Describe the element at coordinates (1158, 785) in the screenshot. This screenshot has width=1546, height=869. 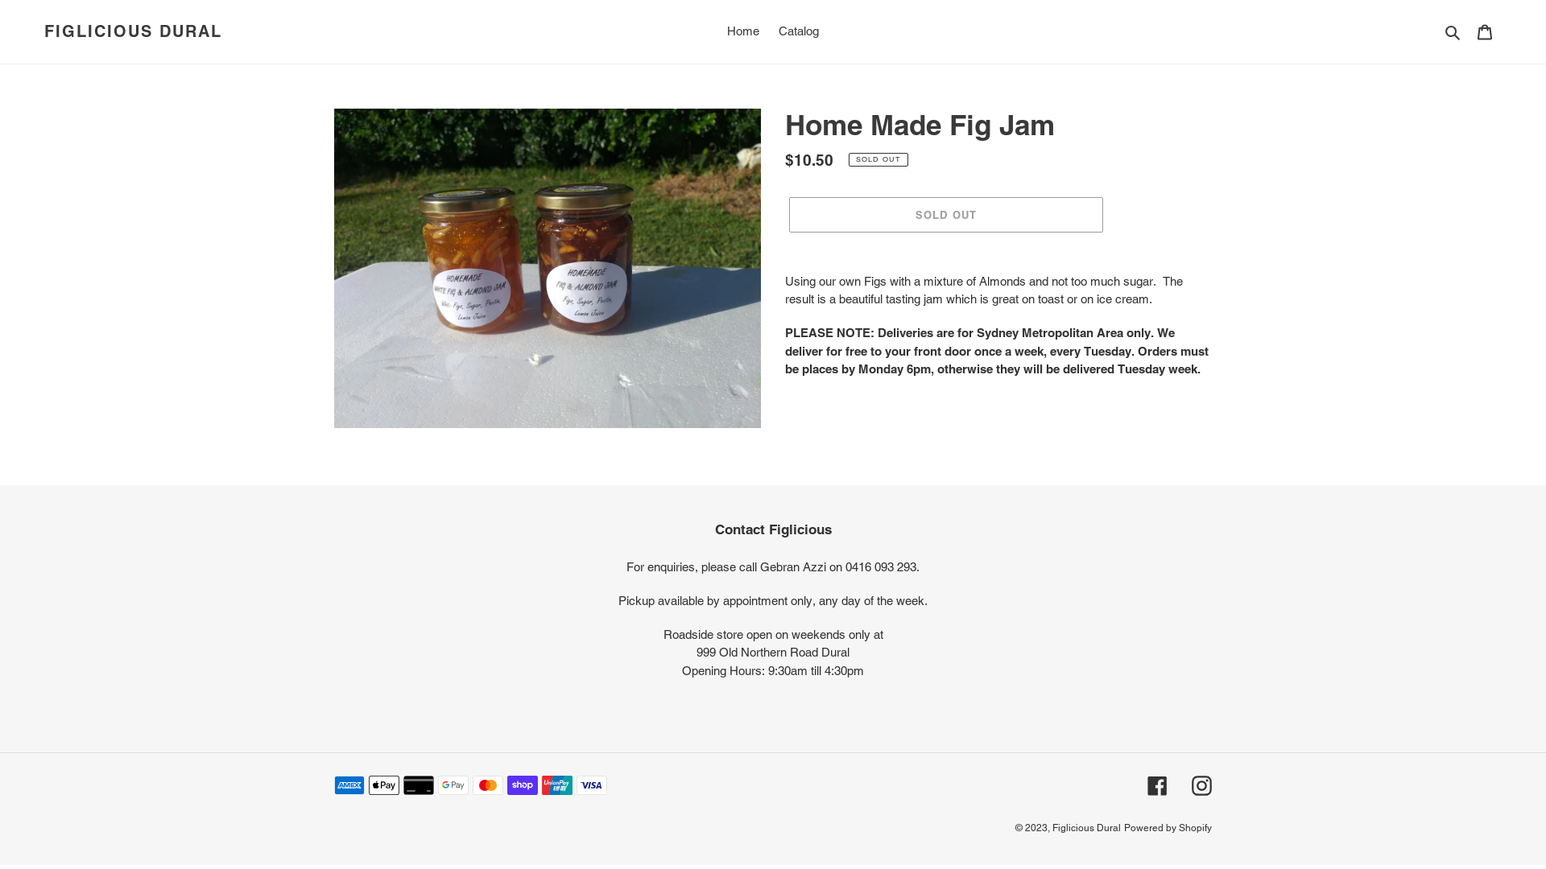
I see `Facebook` at that location.